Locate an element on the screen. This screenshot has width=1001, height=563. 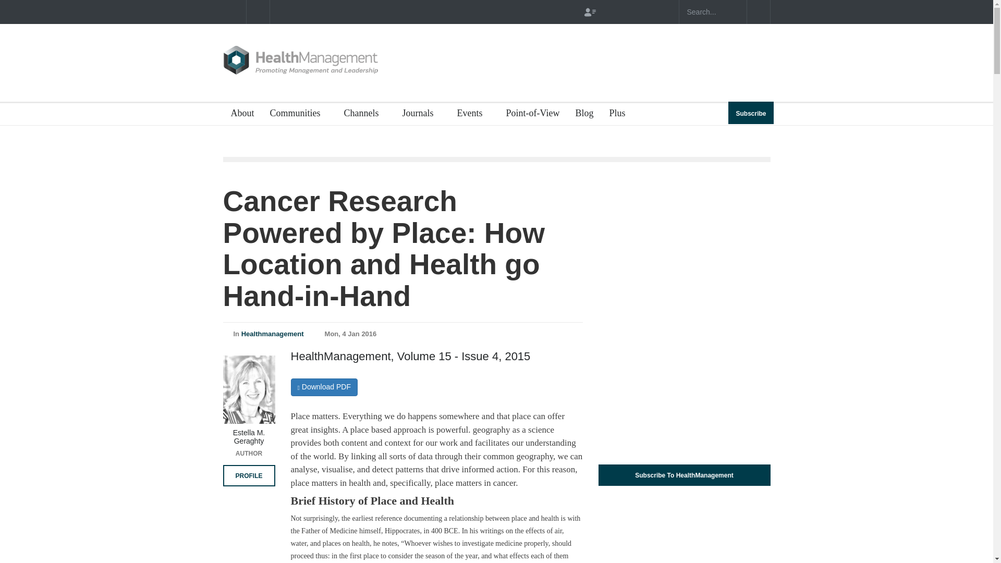
Events is located at coordinates (474, 114).